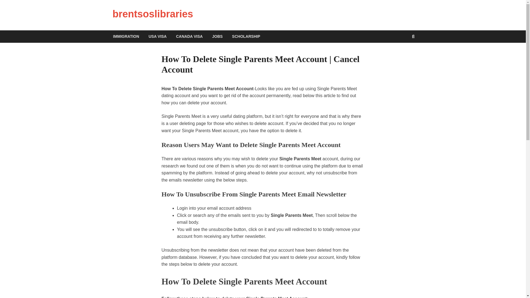 The width and height of the screenshot is (530, 298). Describe the element at coordinates (153, 14) in the screenshot. I see `brentsoslibraries` at that location.